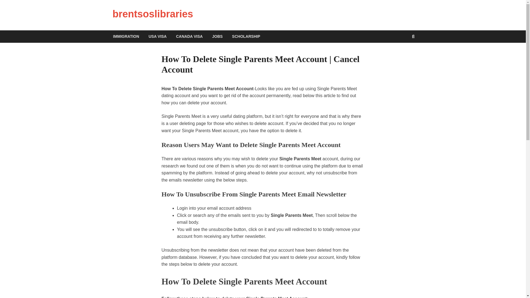 The width and height of the screenshot is (530, 298). Describe the element at coordinates (153, 14) in the screenshot. I see `brentsoslibraries` at that location.